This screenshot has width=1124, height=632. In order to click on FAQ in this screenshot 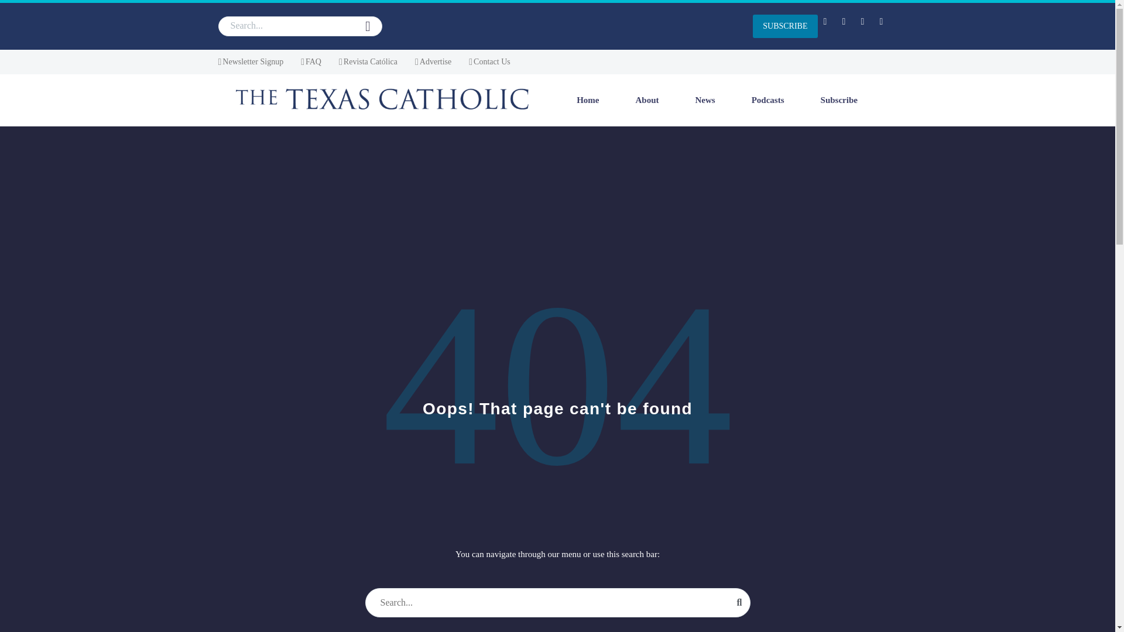, I will do `click(311, 62)`.